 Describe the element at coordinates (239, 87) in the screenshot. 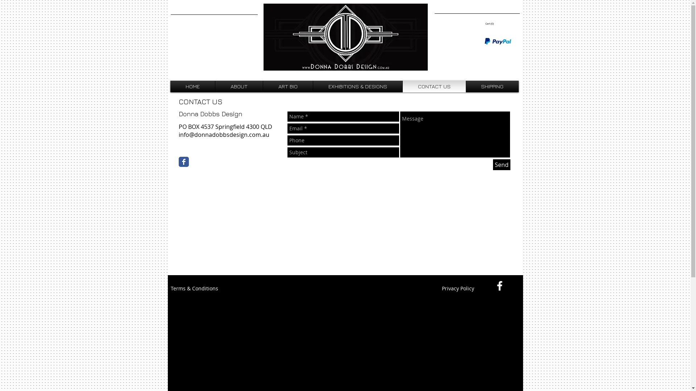

I see `ABOUT` at that location.